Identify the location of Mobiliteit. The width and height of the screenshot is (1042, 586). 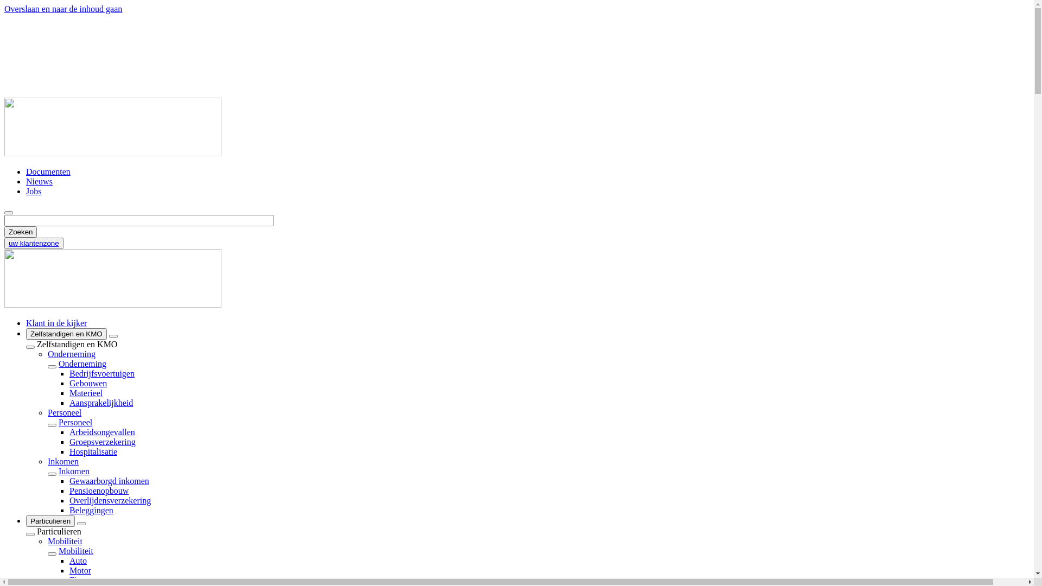
(76, 551).